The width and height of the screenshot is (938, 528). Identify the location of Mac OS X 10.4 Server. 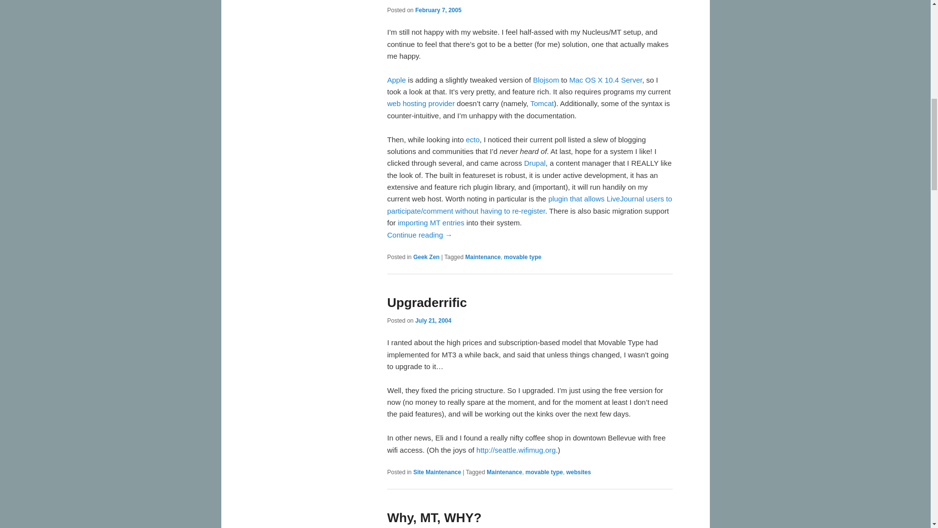
(605, 80).